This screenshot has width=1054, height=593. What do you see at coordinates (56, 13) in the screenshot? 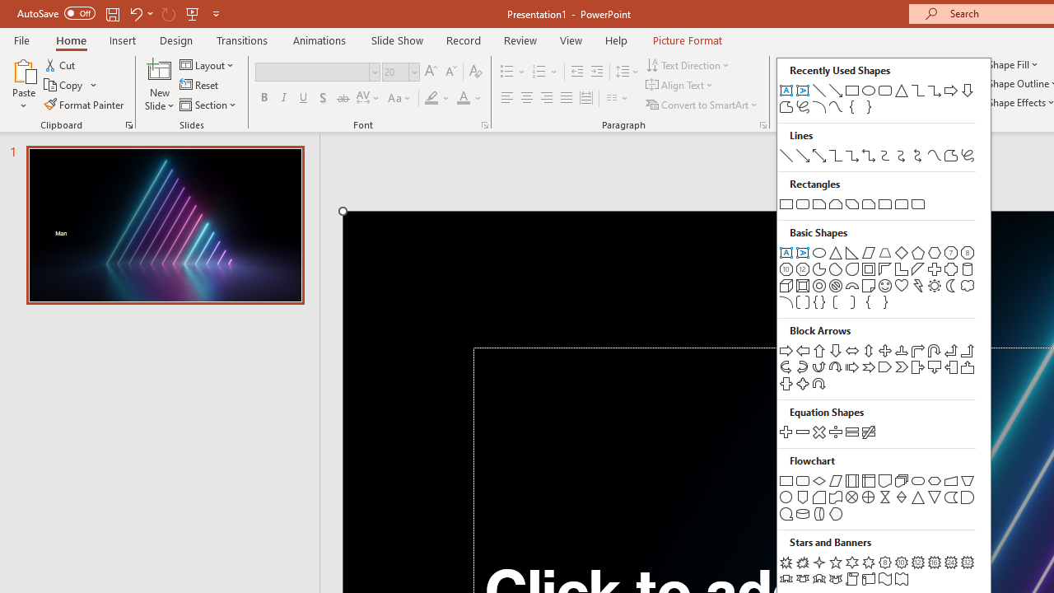
I see `AutoSave` at bounding box center [56, 13].